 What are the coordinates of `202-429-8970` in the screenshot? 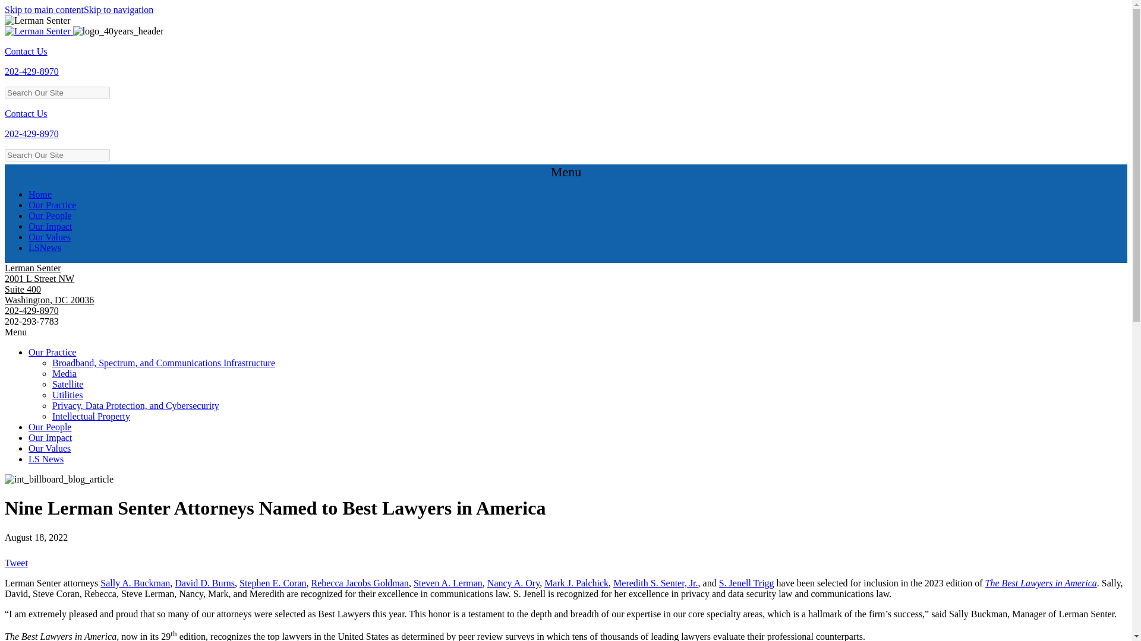 It's located at (31, 71).